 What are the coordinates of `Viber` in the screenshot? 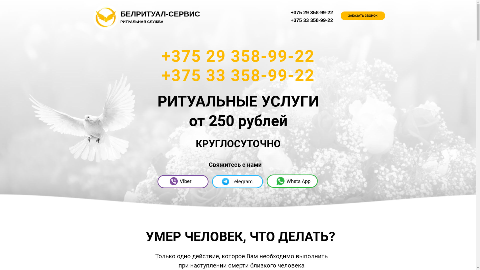 It's located at (185, 181).